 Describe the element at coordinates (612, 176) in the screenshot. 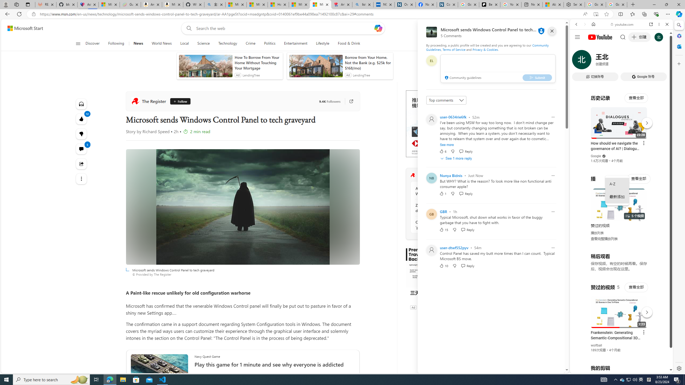

I see `Search videos from youtube.com` at that location.